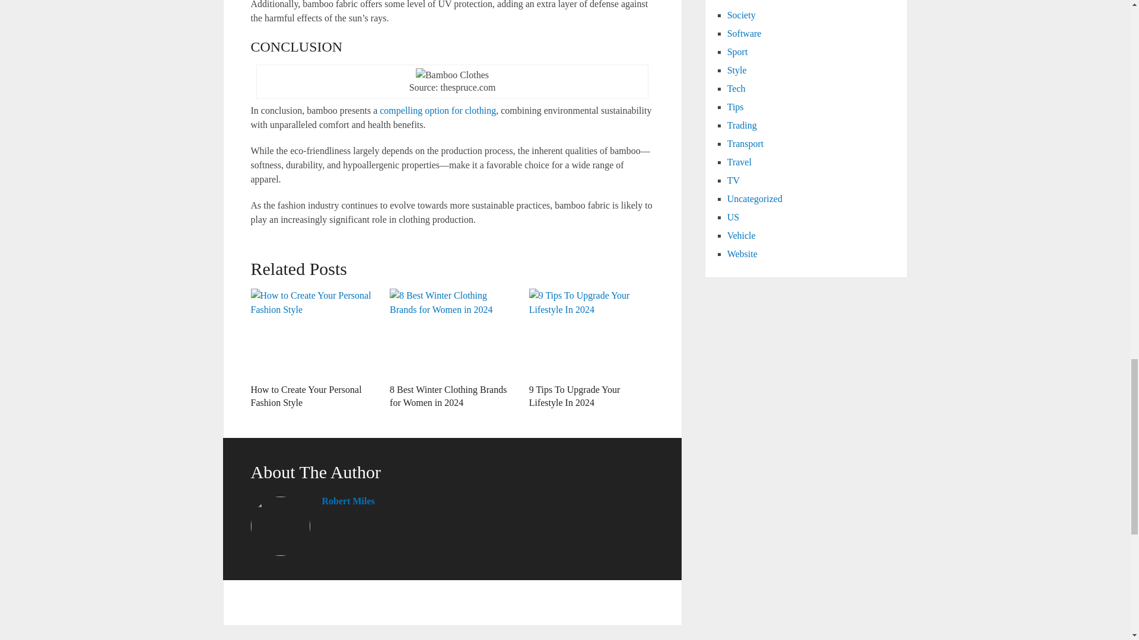 The width and height of the screenshot is (1139, 640). What do you see at coordinates (437, 110) in the screenshot?
I see `compelling option for clothing` at bounding box center [437, 110].